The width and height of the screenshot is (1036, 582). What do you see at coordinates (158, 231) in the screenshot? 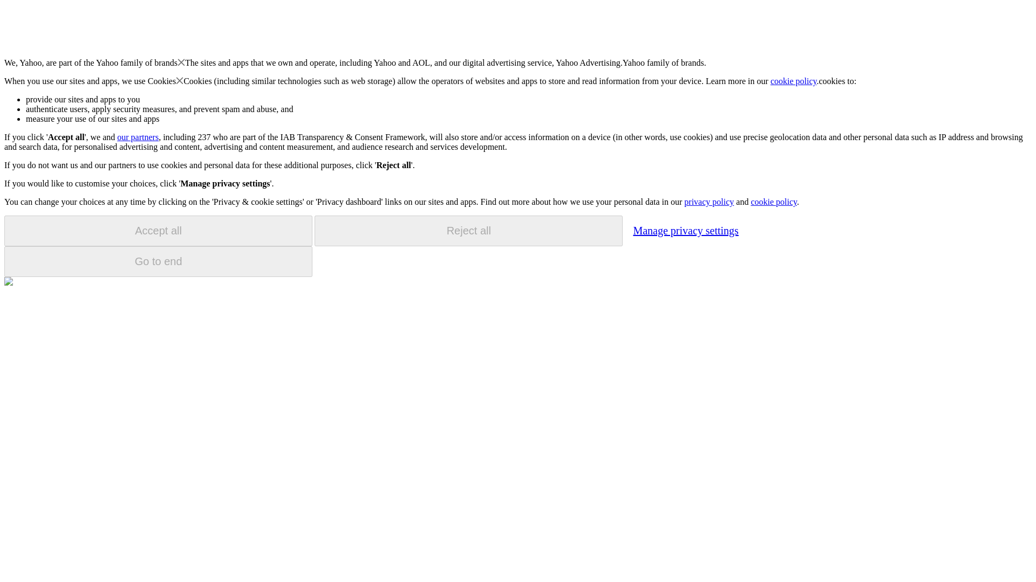
I see `Accept all` at bounding box center [158, 231].